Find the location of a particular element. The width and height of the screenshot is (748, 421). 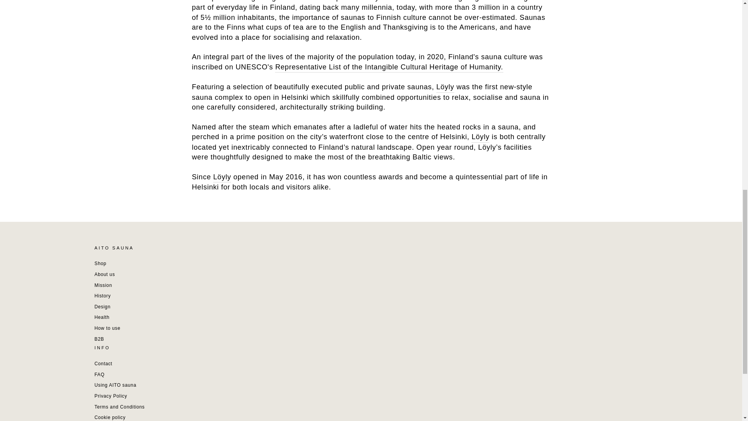

Mission is located at coordinates (103, 285).